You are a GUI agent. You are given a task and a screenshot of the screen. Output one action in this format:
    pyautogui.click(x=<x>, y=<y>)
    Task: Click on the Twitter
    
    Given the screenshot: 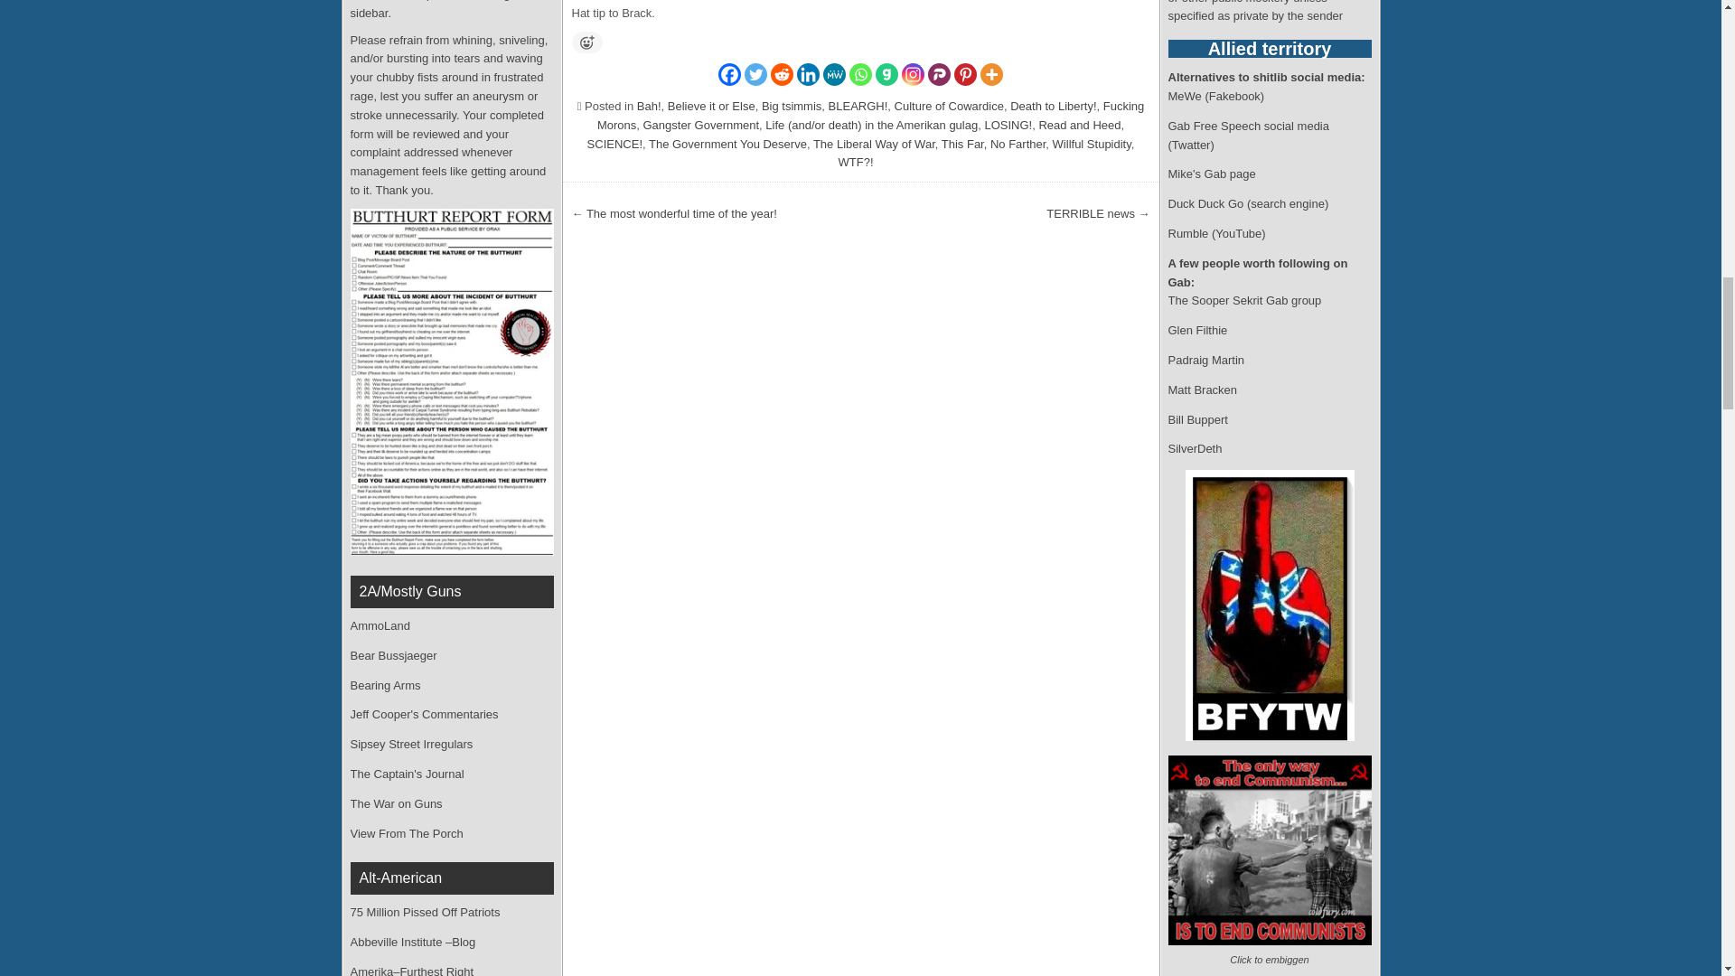 What is the action you would take?
    pyautogui.click(x=755, y=74)
    